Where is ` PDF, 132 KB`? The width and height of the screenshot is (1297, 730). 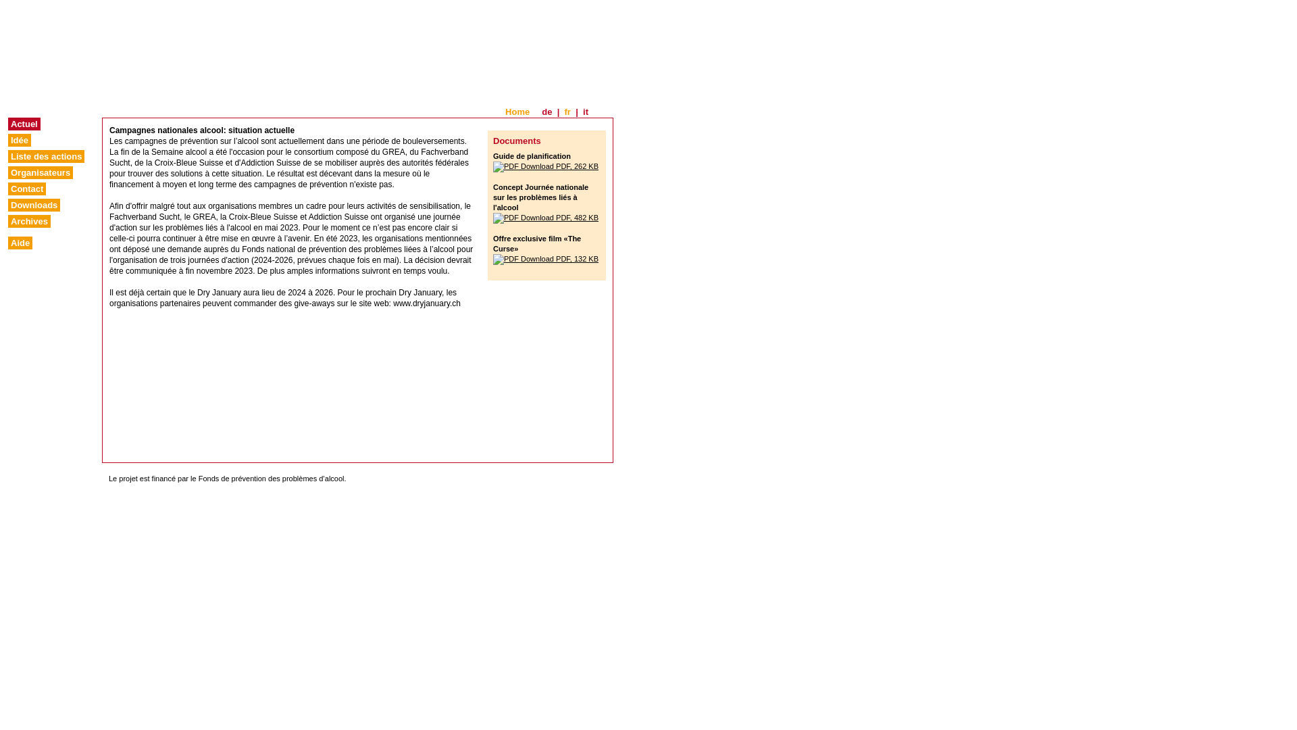
 PDF, 132 KB is located at coordinates (546, 259).